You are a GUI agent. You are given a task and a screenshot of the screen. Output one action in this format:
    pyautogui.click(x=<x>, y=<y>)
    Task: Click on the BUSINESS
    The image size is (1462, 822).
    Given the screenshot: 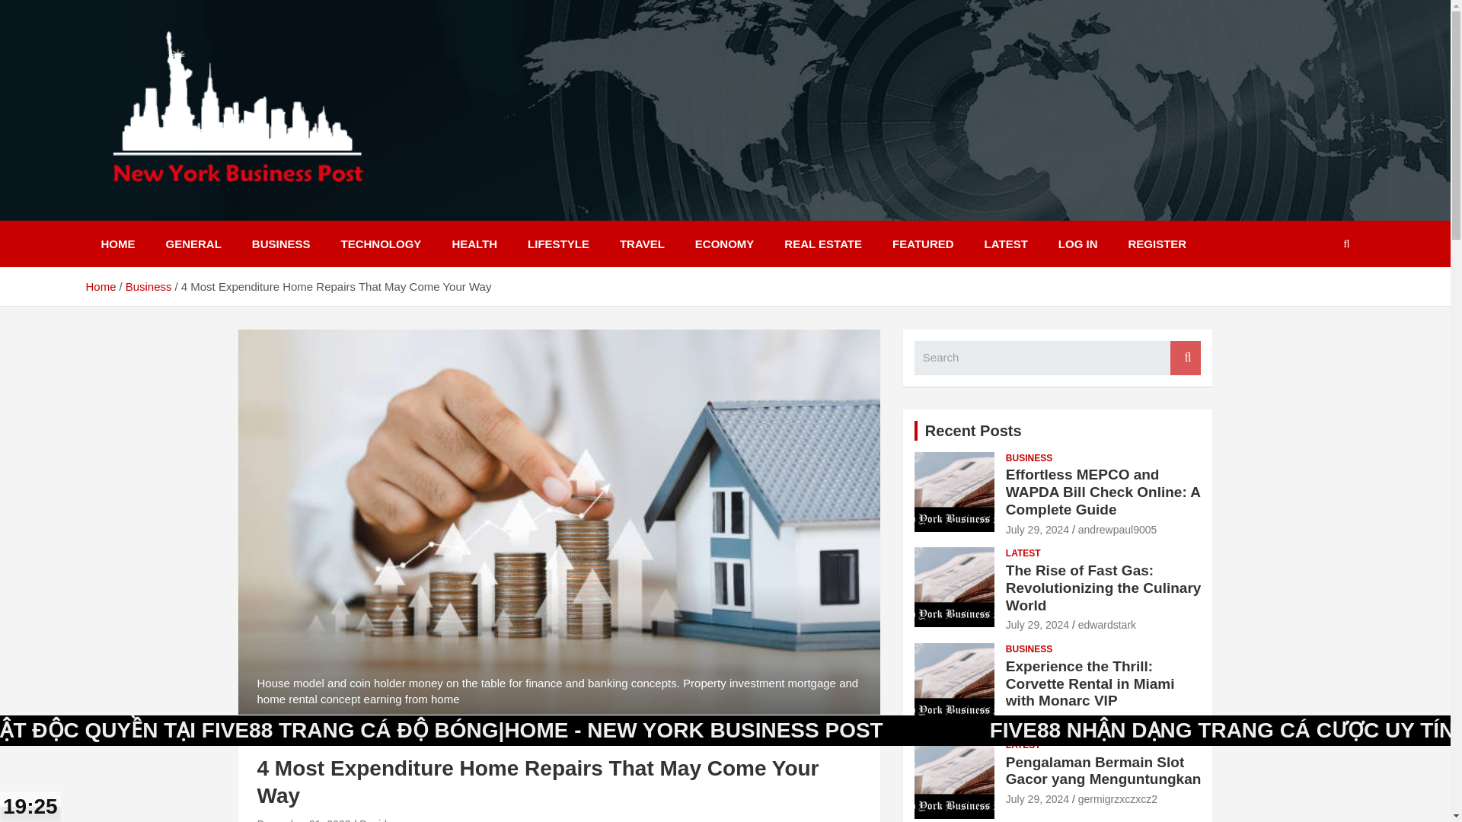 What is the action you would take?
    pyautogui.click(x=282, y=244)
    